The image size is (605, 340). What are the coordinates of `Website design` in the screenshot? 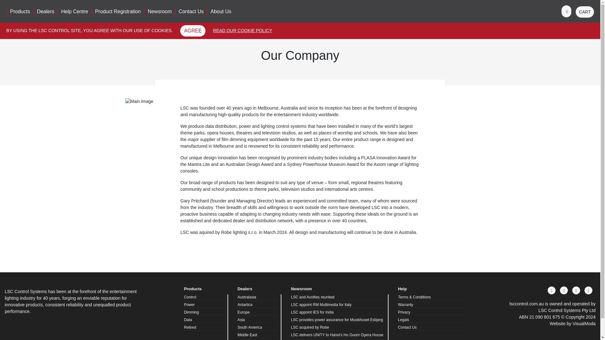 It's located at (572, 323).